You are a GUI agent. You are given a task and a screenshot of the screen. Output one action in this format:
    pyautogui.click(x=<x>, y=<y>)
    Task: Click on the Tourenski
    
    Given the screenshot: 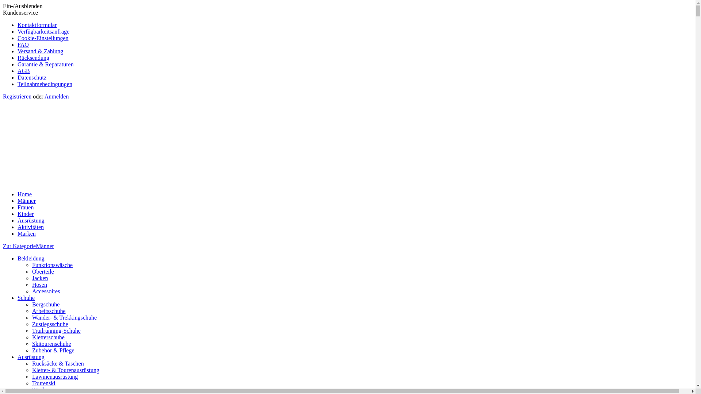 What is the action you would take?
    pyautogui.click(x=44, y=383)
    